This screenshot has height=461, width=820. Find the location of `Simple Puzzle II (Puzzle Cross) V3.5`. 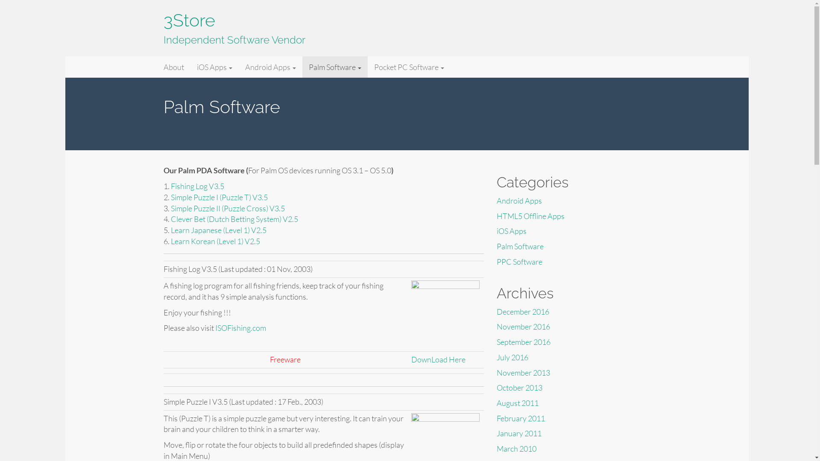

Simple Puzzle II (Puzzle Cross) V3.5 is located at coordinates (228, 208).